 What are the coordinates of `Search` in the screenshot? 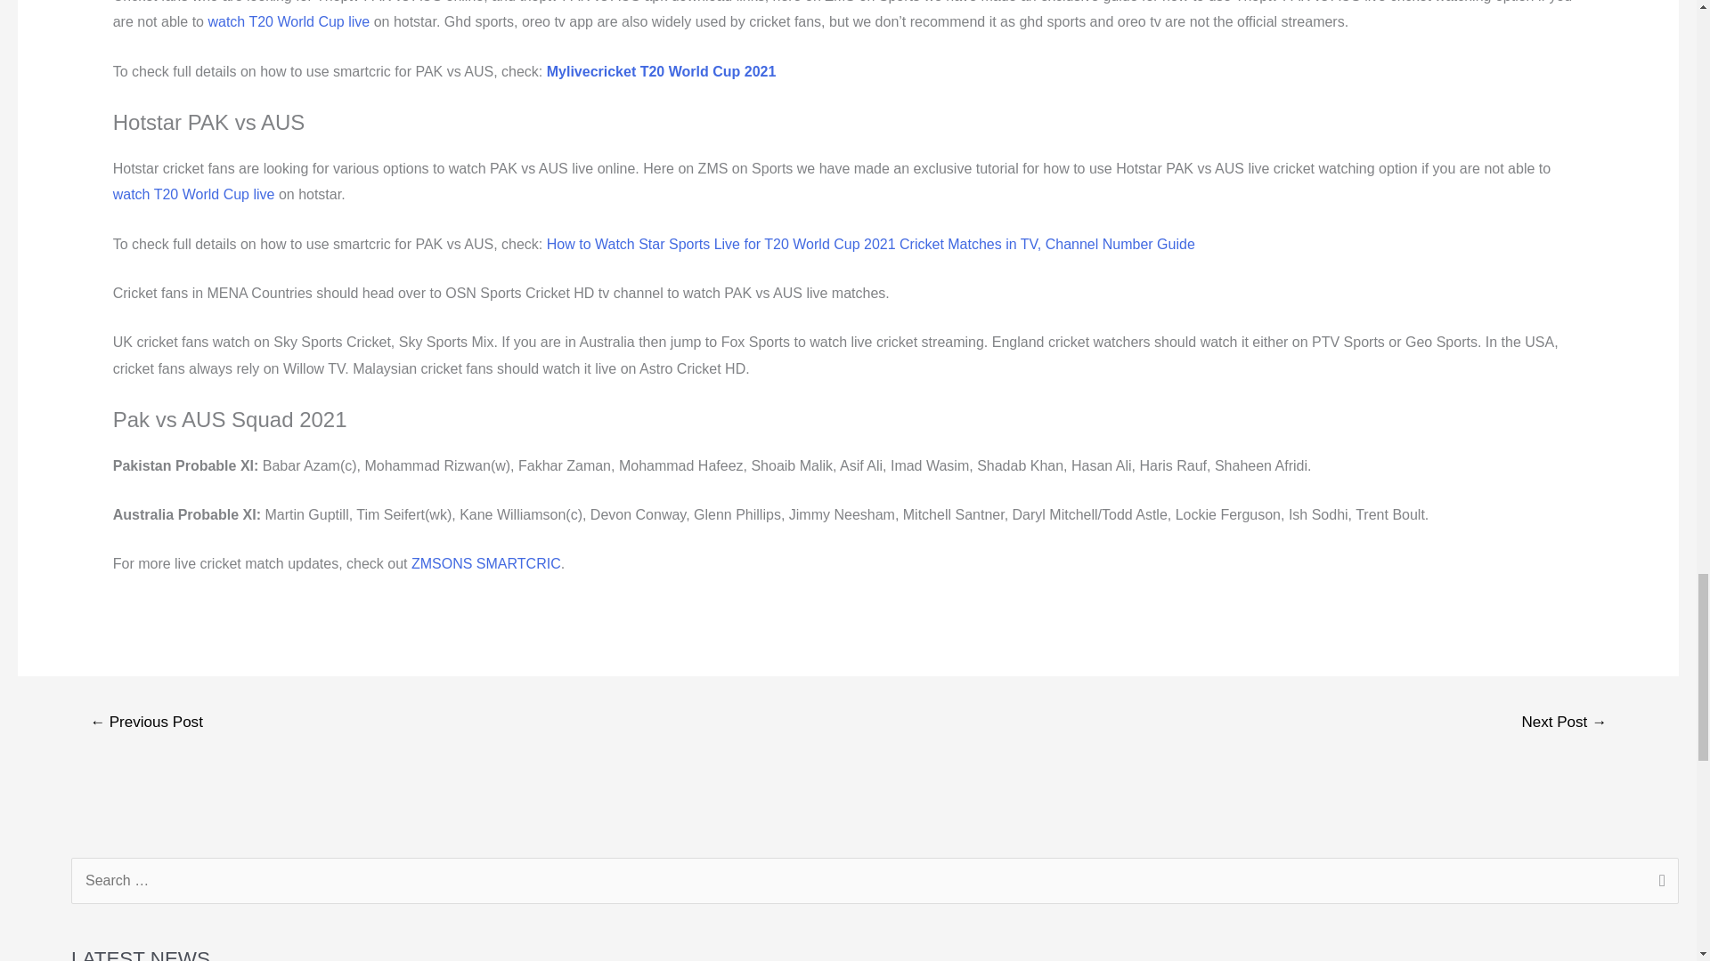 It's located at (1658, 883).